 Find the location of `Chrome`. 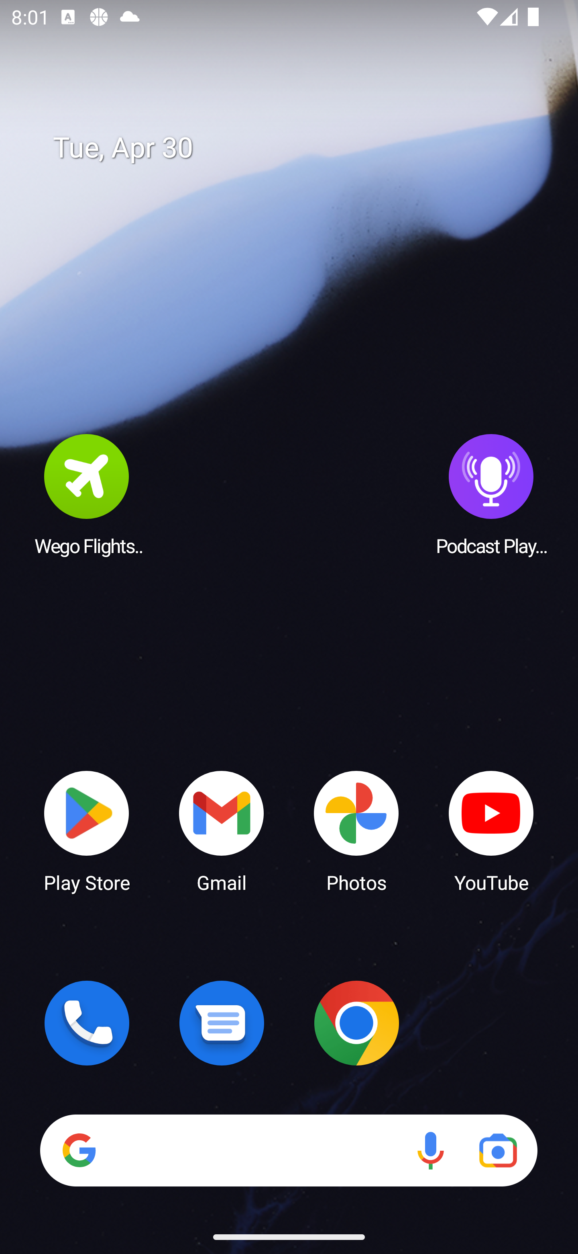

Chrome is located at coordinates (356, 1023).